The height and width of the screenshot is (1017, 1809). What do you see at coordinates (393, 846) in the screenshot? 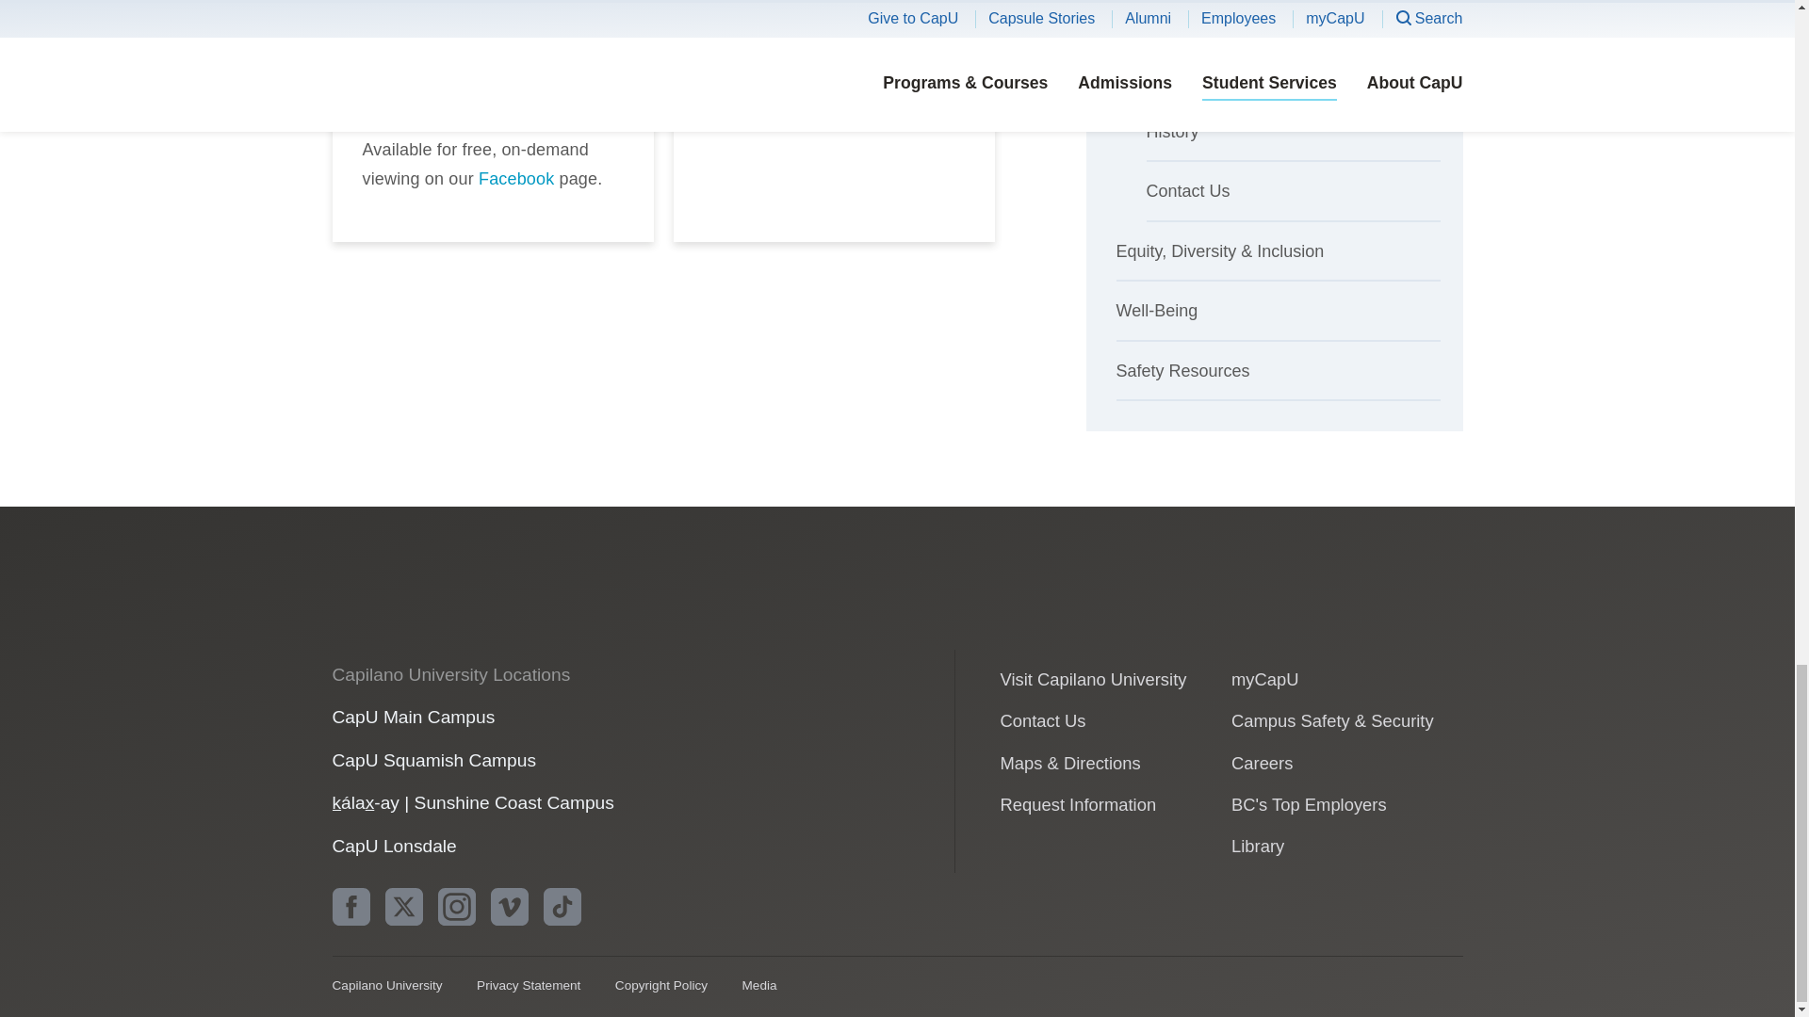
I see `CapU Lonsdale` at bounding box center [393, 846].